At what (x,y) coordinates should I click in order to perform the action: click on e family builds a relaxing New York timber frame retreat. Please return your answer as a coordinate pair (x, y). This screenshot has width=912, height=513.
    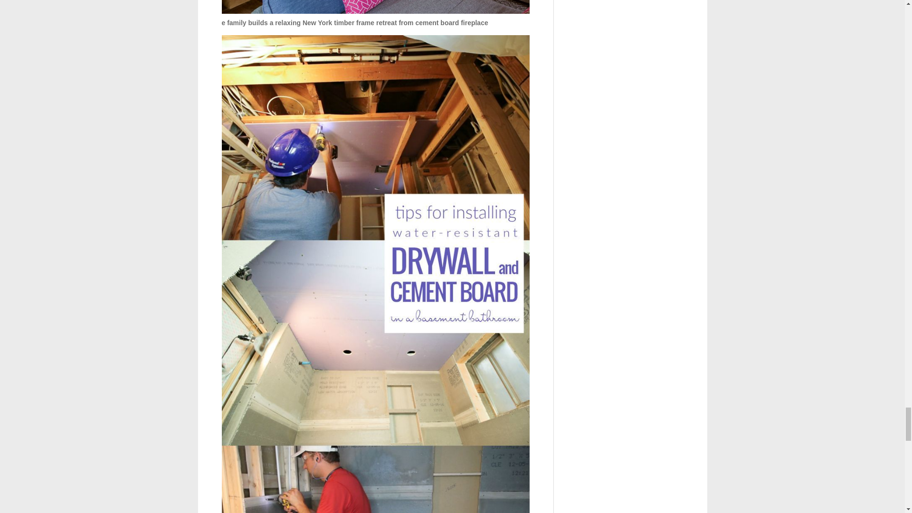
    Looking at the image, I should click on (375, 7).